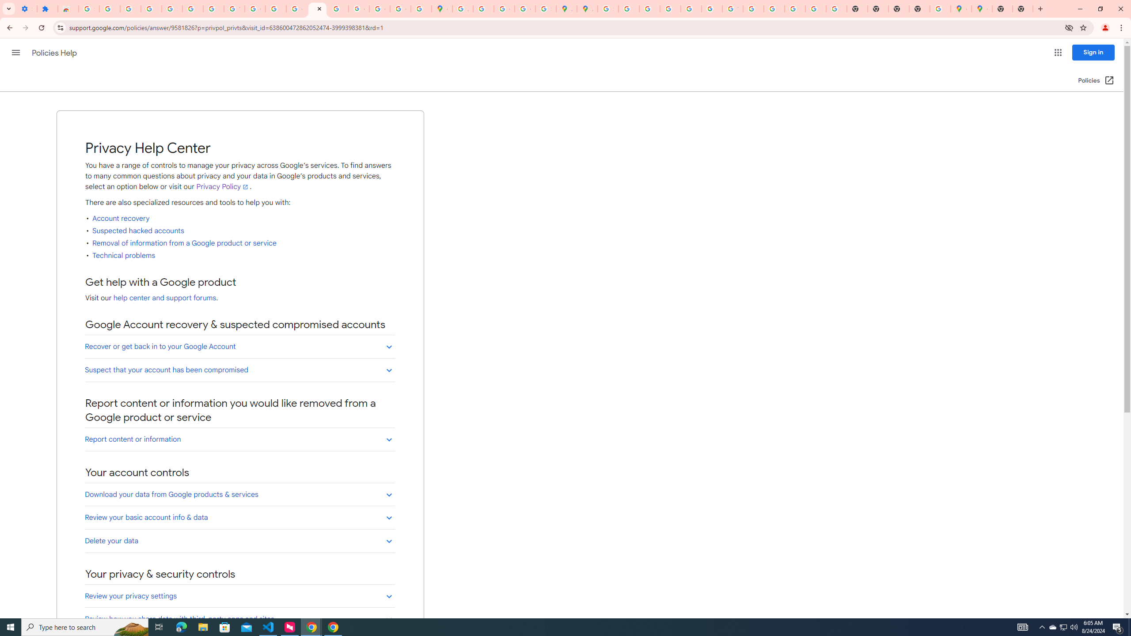  Describe the element at coordinates (239, 494) in the screenshot. I see `Download your data from Google products & services` at that location.